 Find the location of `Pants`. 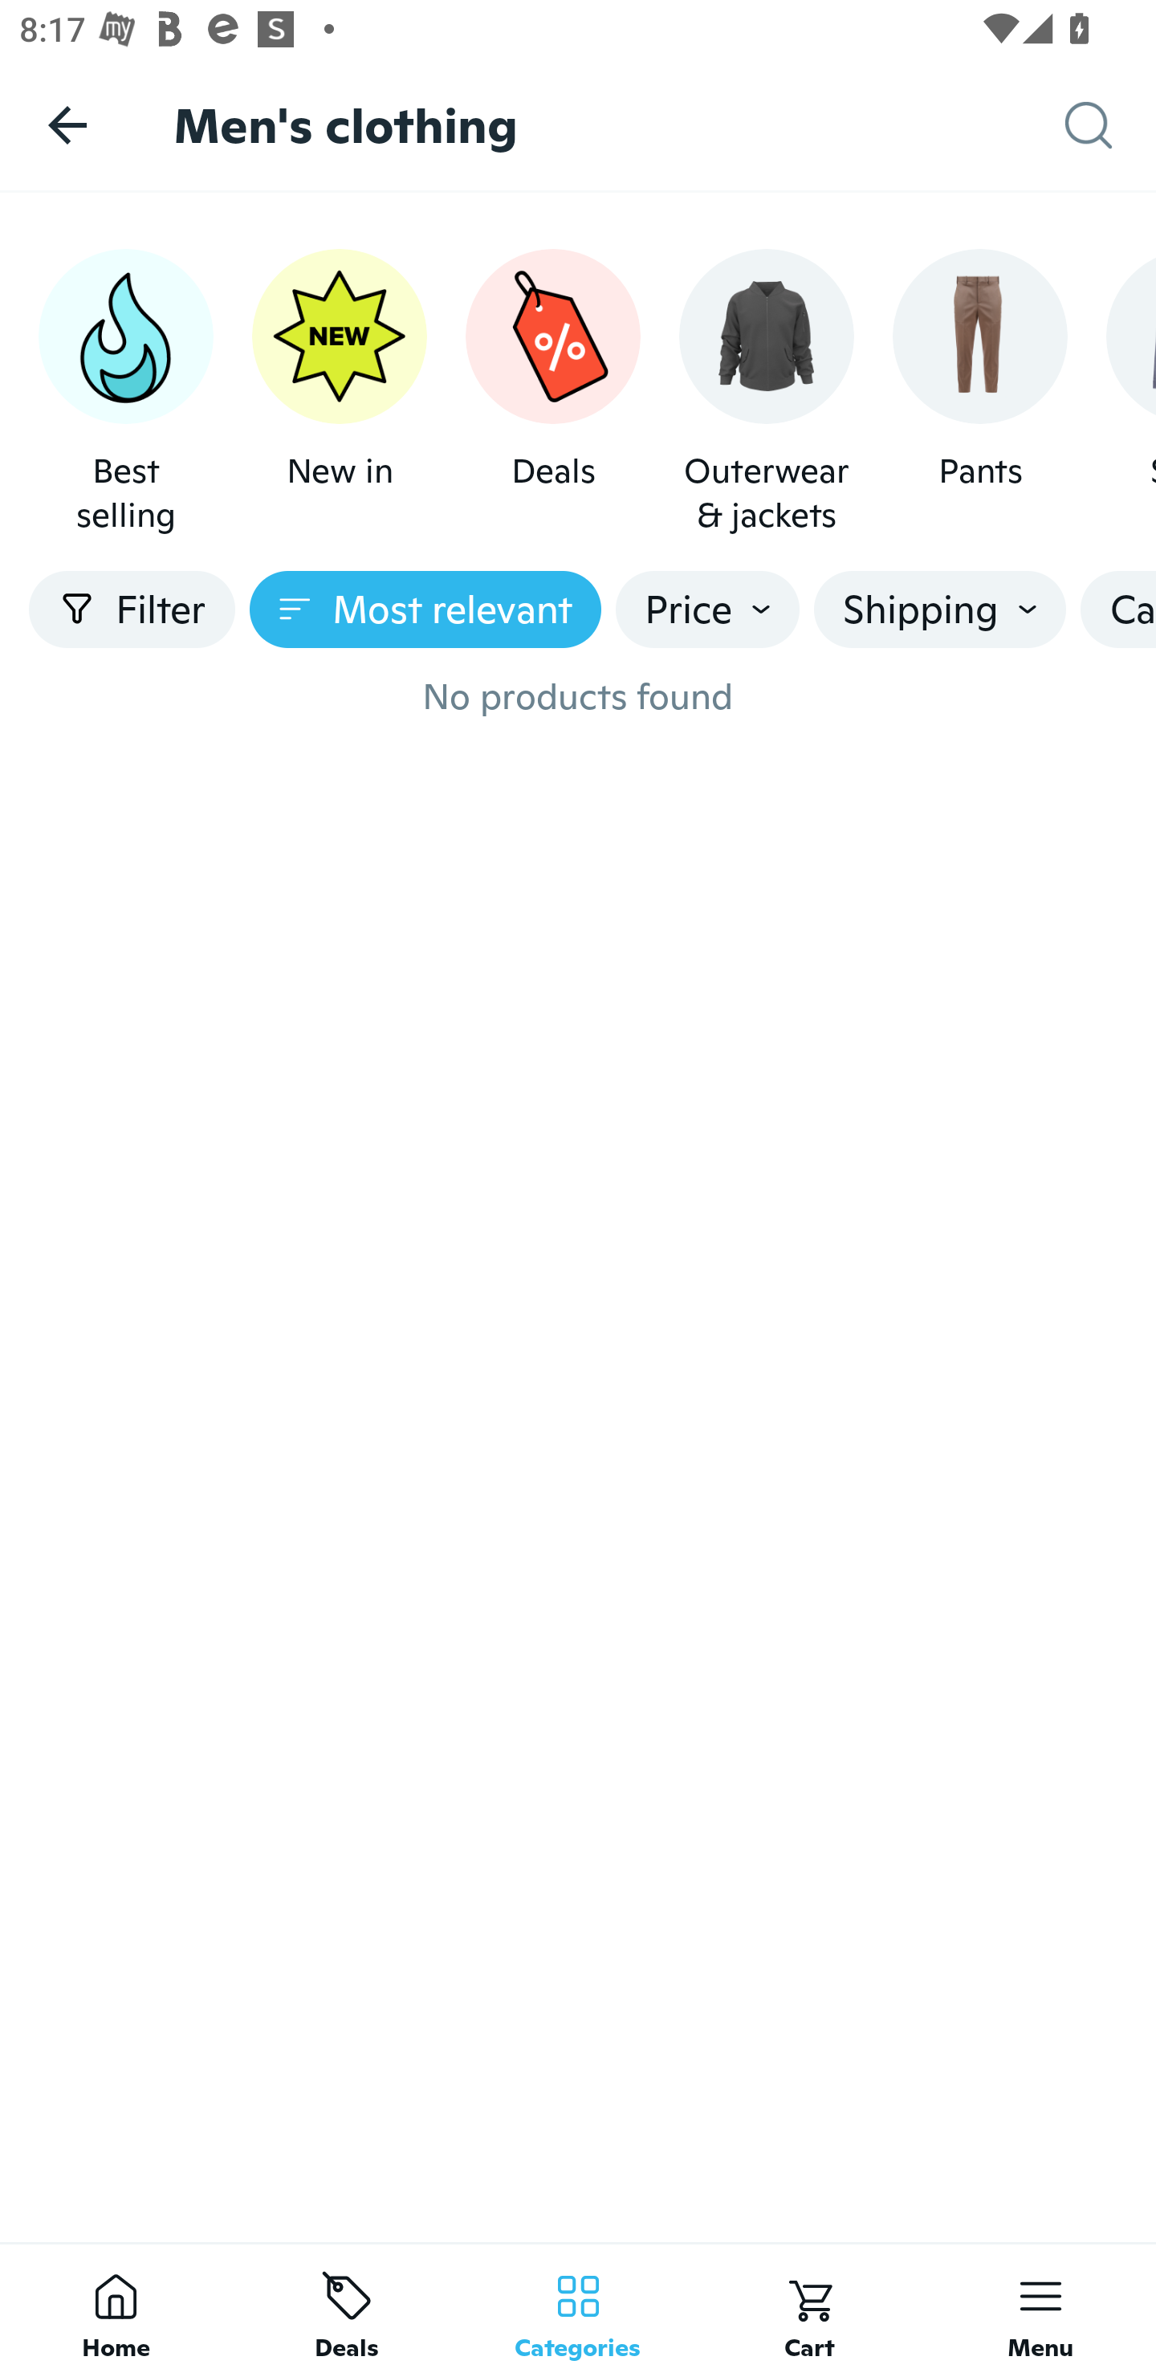

Pants is located at coordinates (979, 393).